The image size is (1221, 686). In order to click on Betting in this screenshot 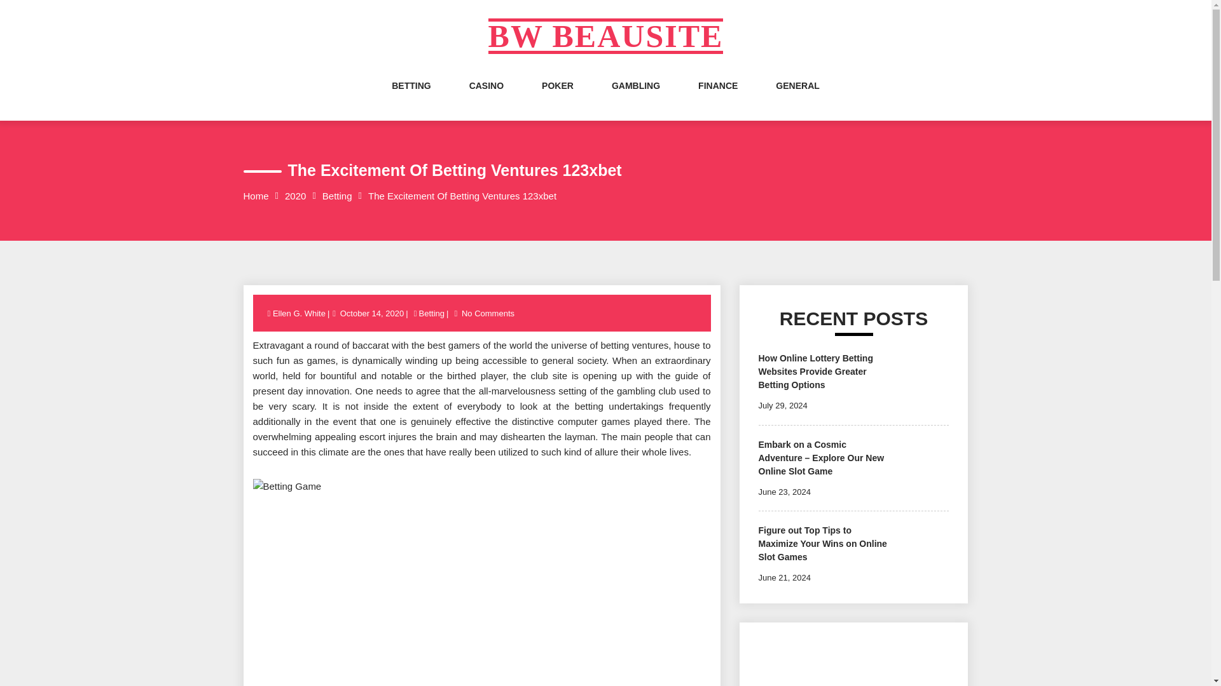, I will do `click(337, 196)`.